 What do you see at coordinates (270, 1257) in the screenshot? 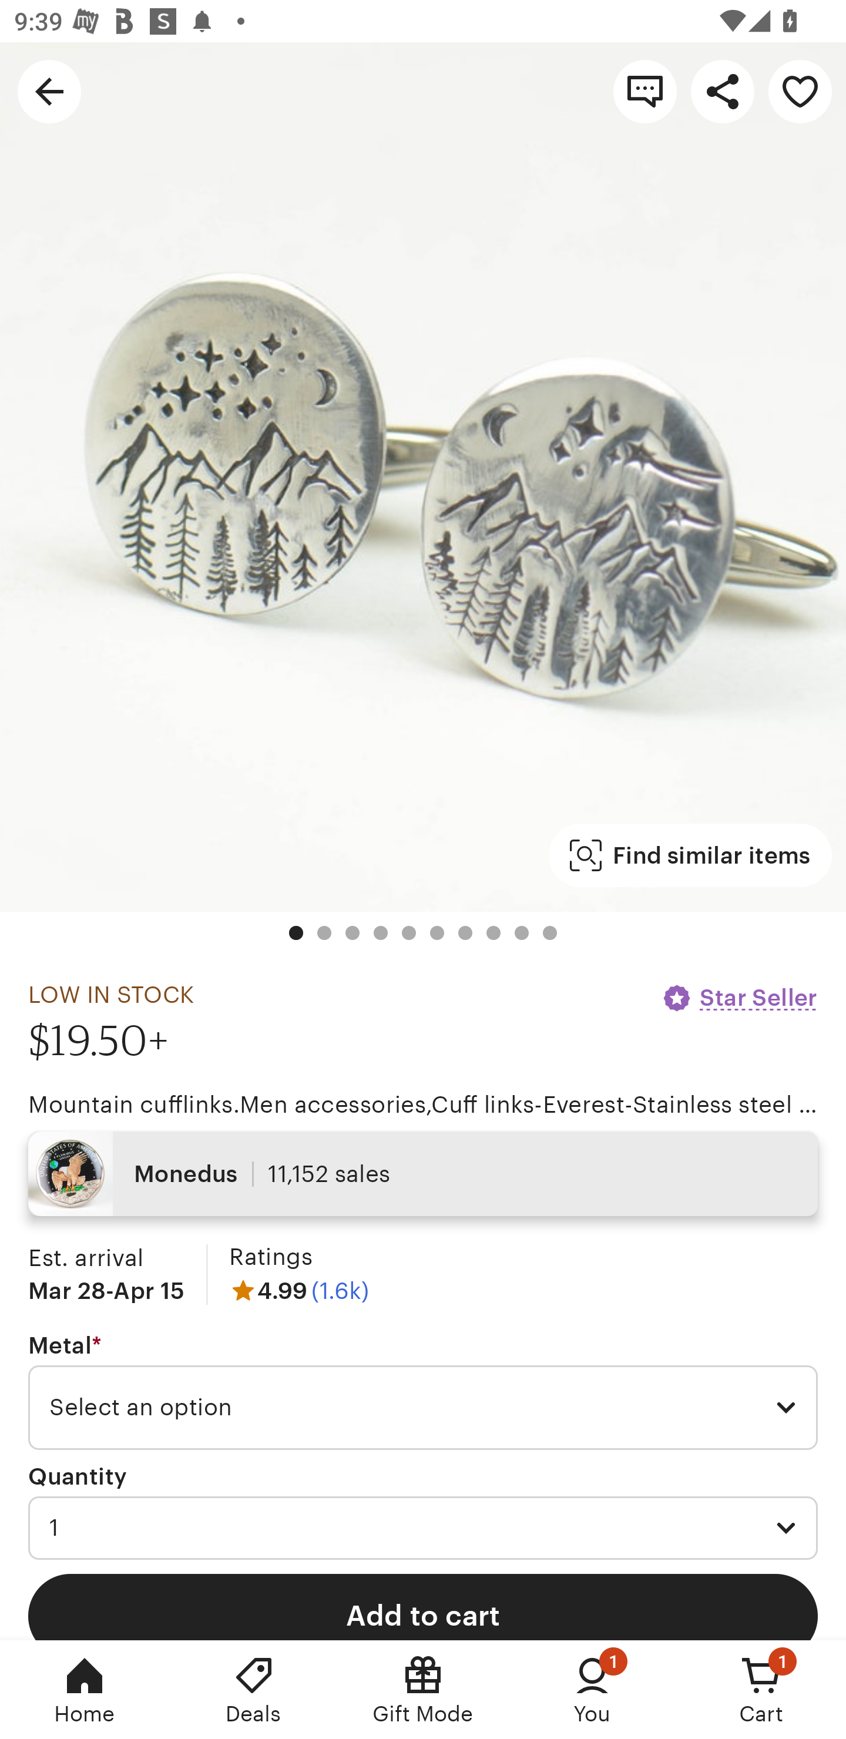
I see `Ratings` at bounding box center [270, 1257].